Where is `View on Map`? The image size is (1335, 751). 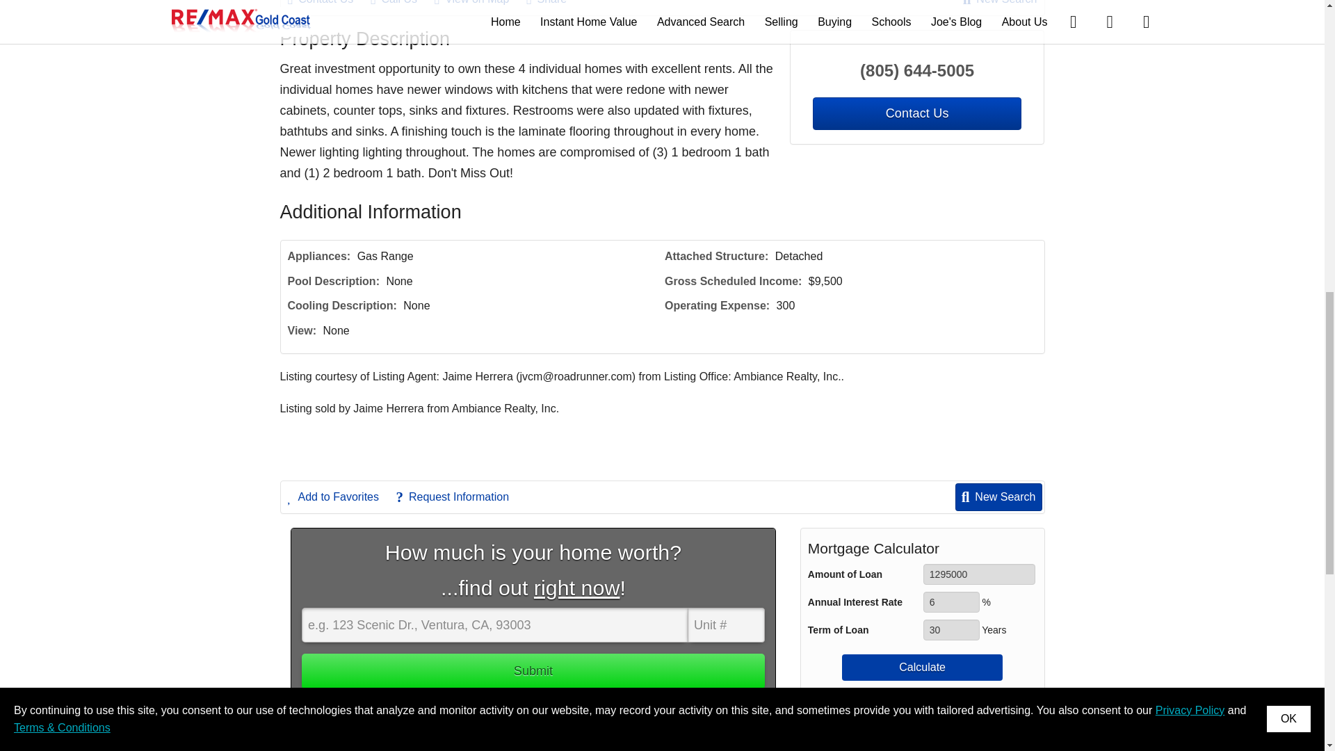 View on Map is located at coordinates (478, 5).